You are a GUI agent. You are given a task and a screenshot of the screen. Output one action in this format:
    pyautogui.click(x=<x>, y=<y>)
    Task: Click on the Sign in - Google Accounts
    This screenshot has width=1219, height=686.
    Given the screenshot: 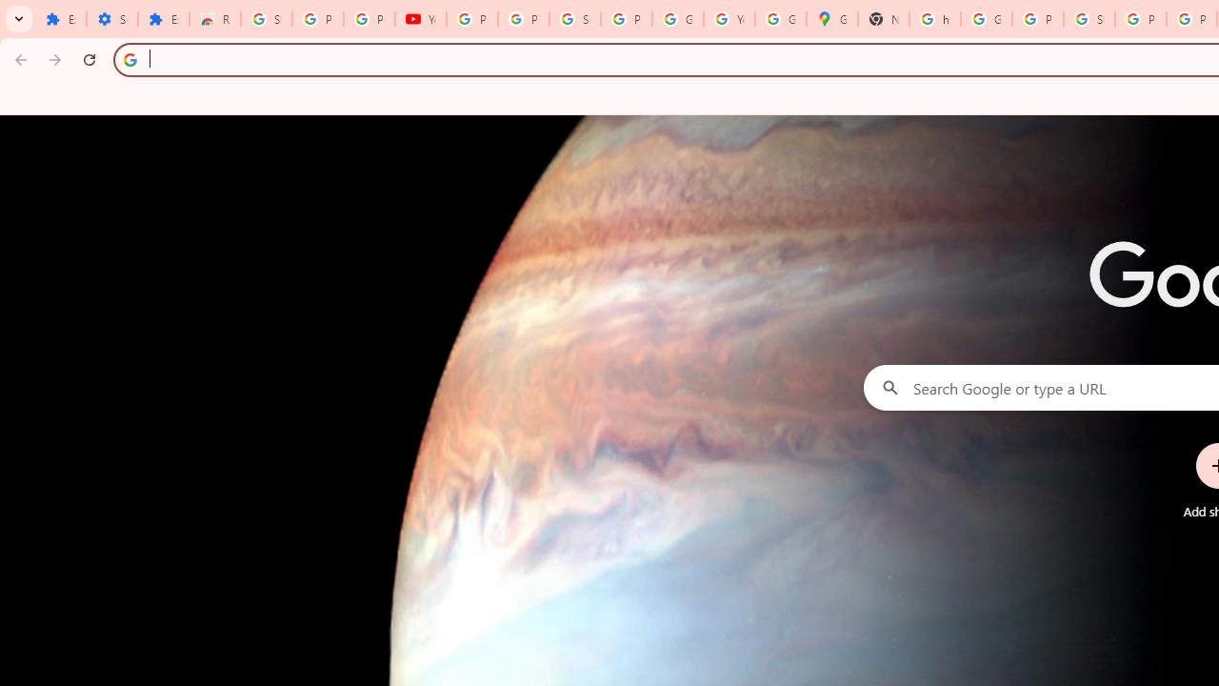 What is the action you would take?
    pyautogui.click(x=267, y=19)
    